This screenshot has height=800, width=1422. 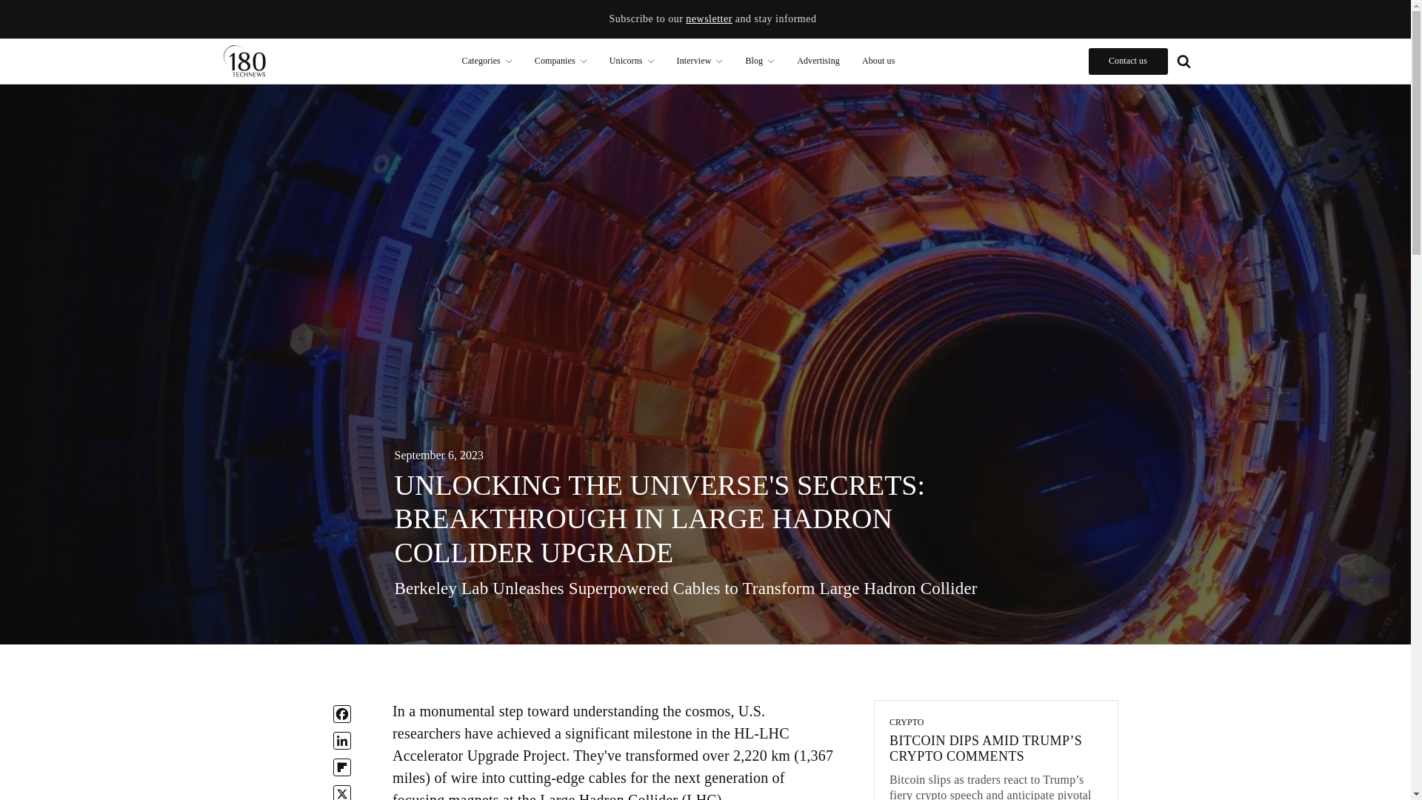 What do you see at coordinates (700, 61) in the screenshot?
I see `Interview` at bounding box center [700, 61].